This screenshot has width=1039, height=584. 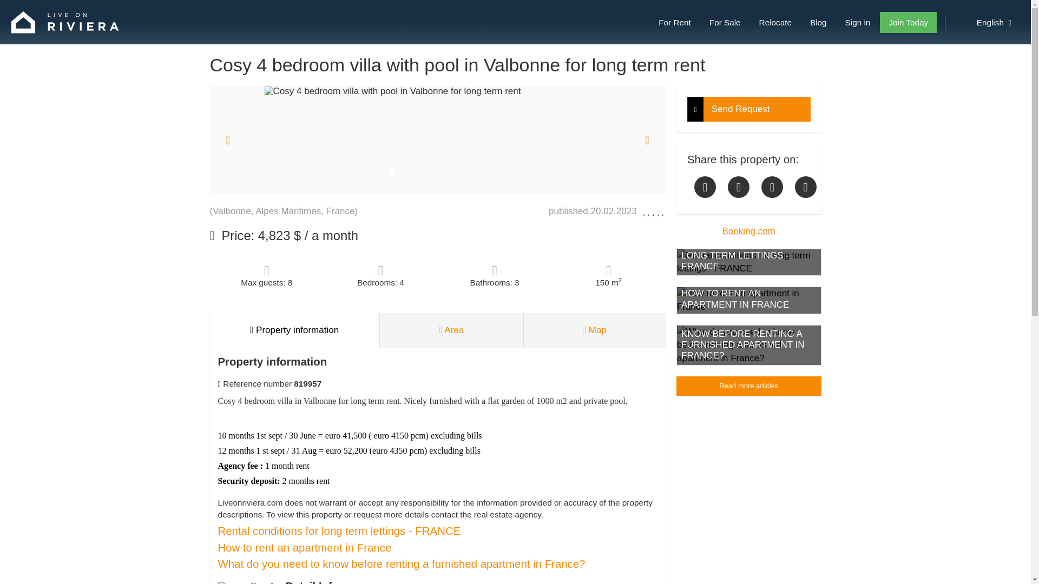 What do you see at coordinates (908, 22) in the screenshot?
I see `Join Today` at bounding box center [908, 22].